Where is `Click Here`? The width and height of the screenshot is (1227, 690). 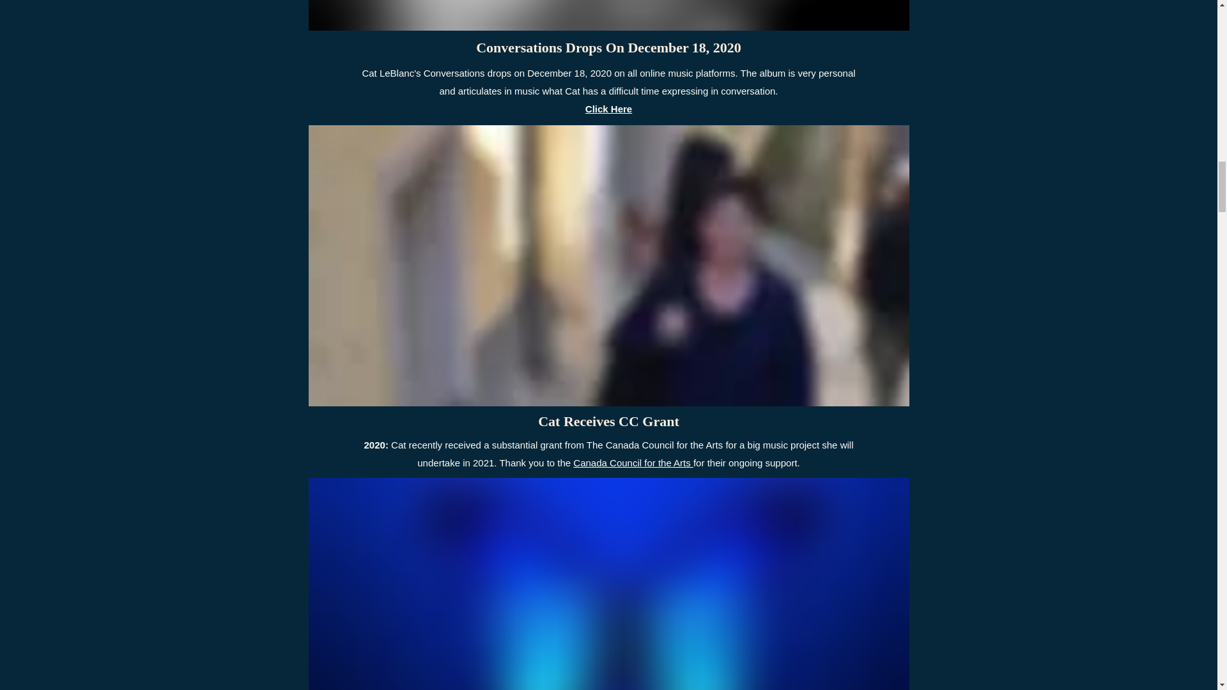 Click Here is located at coordinates (608, 109).